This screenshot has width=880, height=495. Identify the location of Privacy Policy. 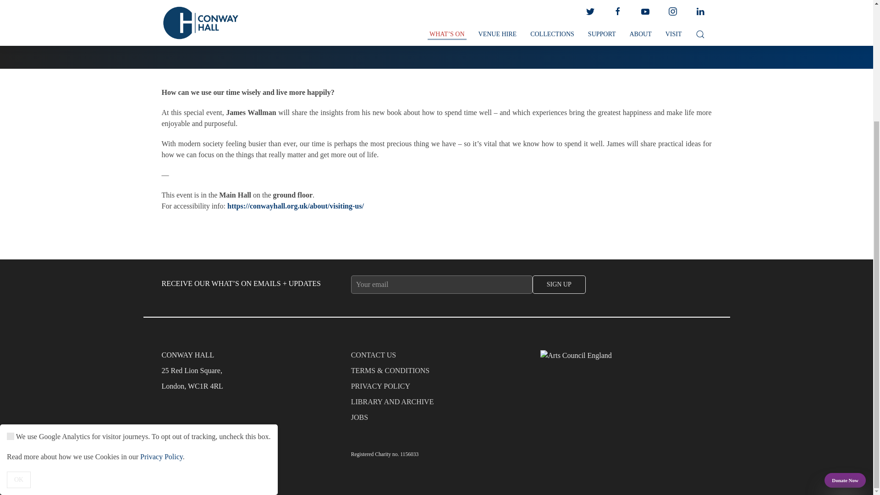
(161, 302).